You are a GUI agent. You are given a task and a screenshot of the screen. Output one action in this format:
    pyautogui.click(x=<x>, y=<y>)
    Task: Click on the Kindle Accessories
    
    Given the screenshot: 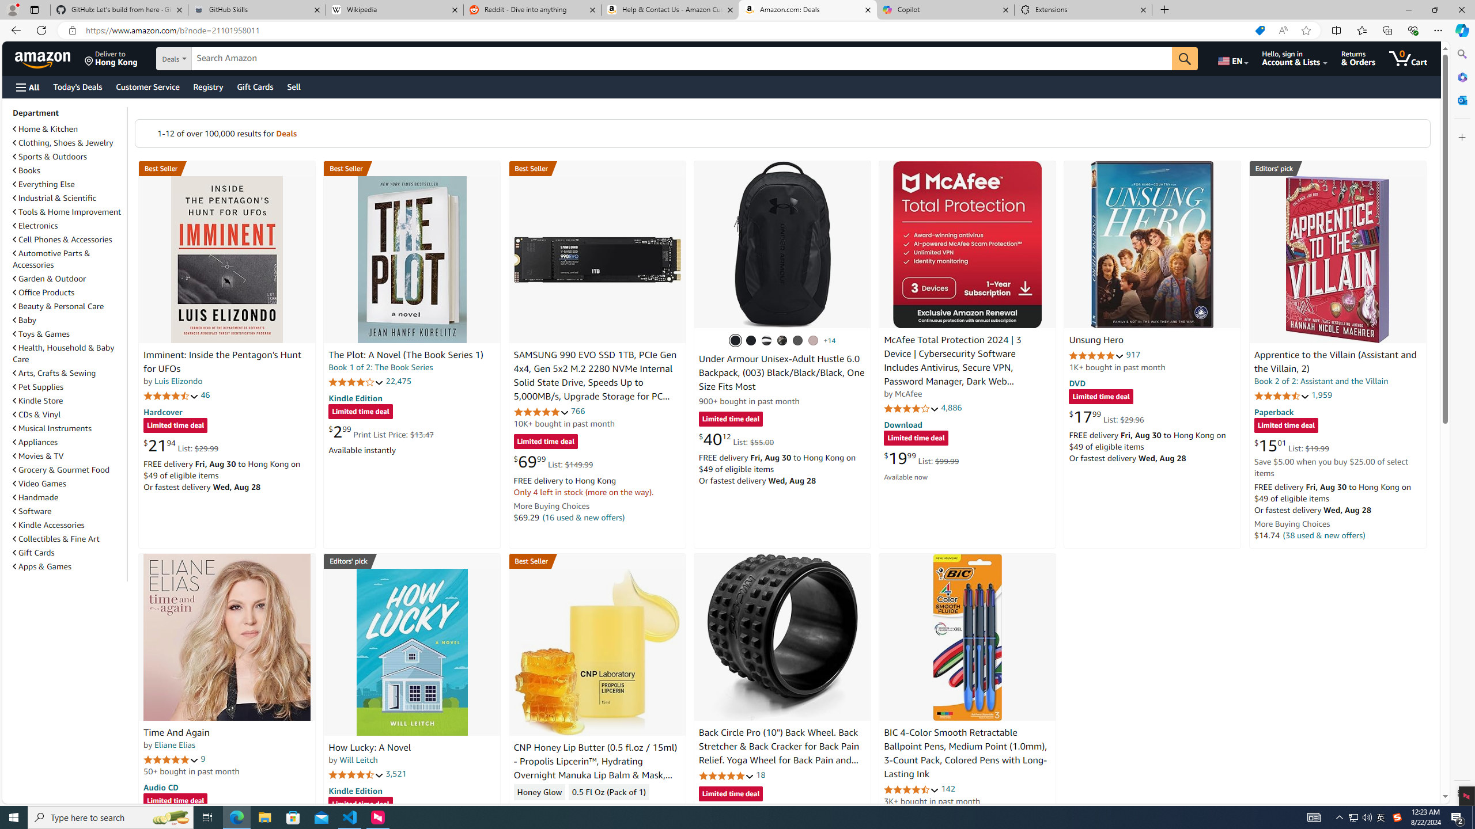 What is the action you would take?
    pyautogui.click(x=48, y=525)
    